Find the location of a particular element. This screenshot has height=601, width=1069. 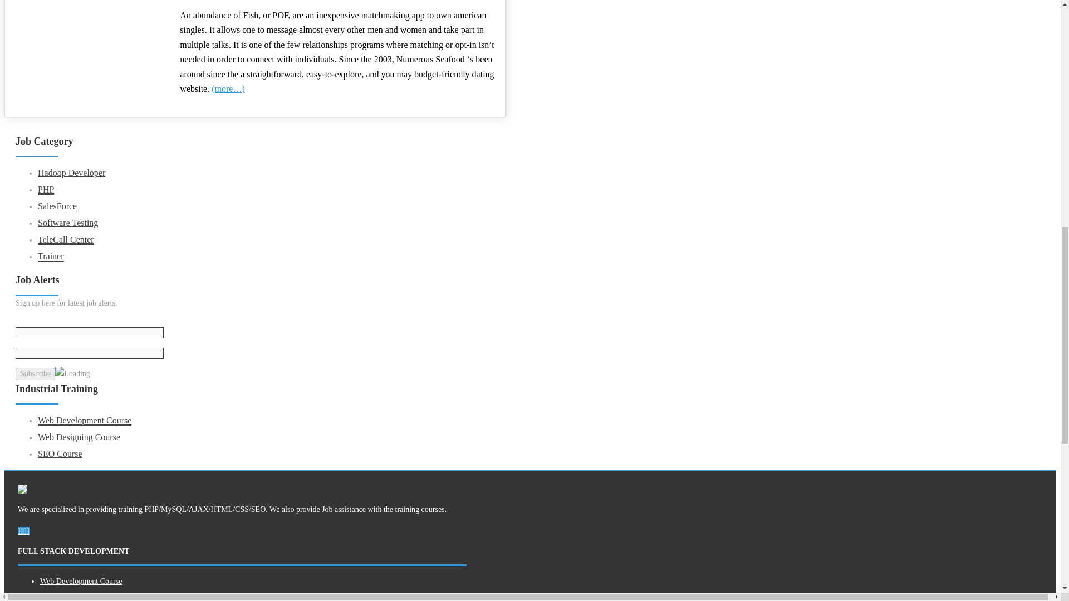

Subscribe is located at coordinates (36, 373).